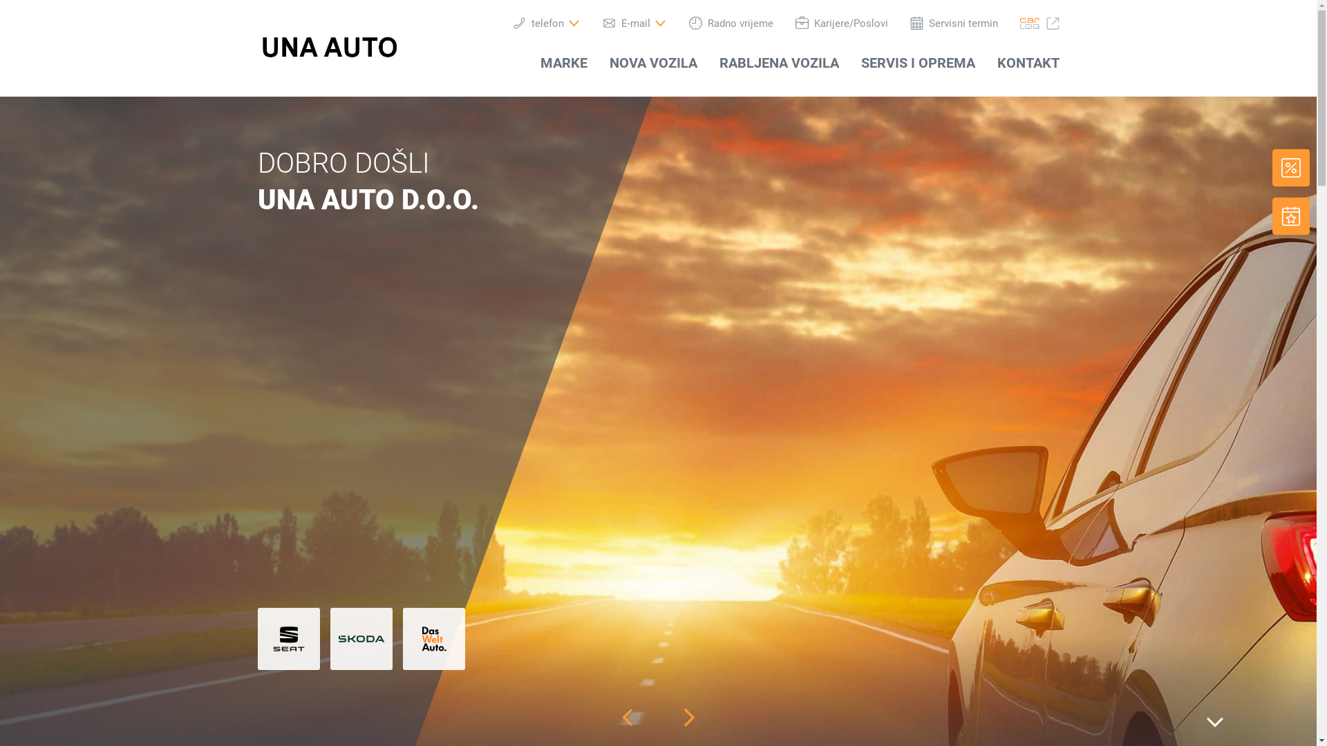 Image resolution: width=1327 pixels, height=746 pixels. Describe the element at coordinates (731, 23) in the screenshot. I see `Radno vrijeme` at that location.